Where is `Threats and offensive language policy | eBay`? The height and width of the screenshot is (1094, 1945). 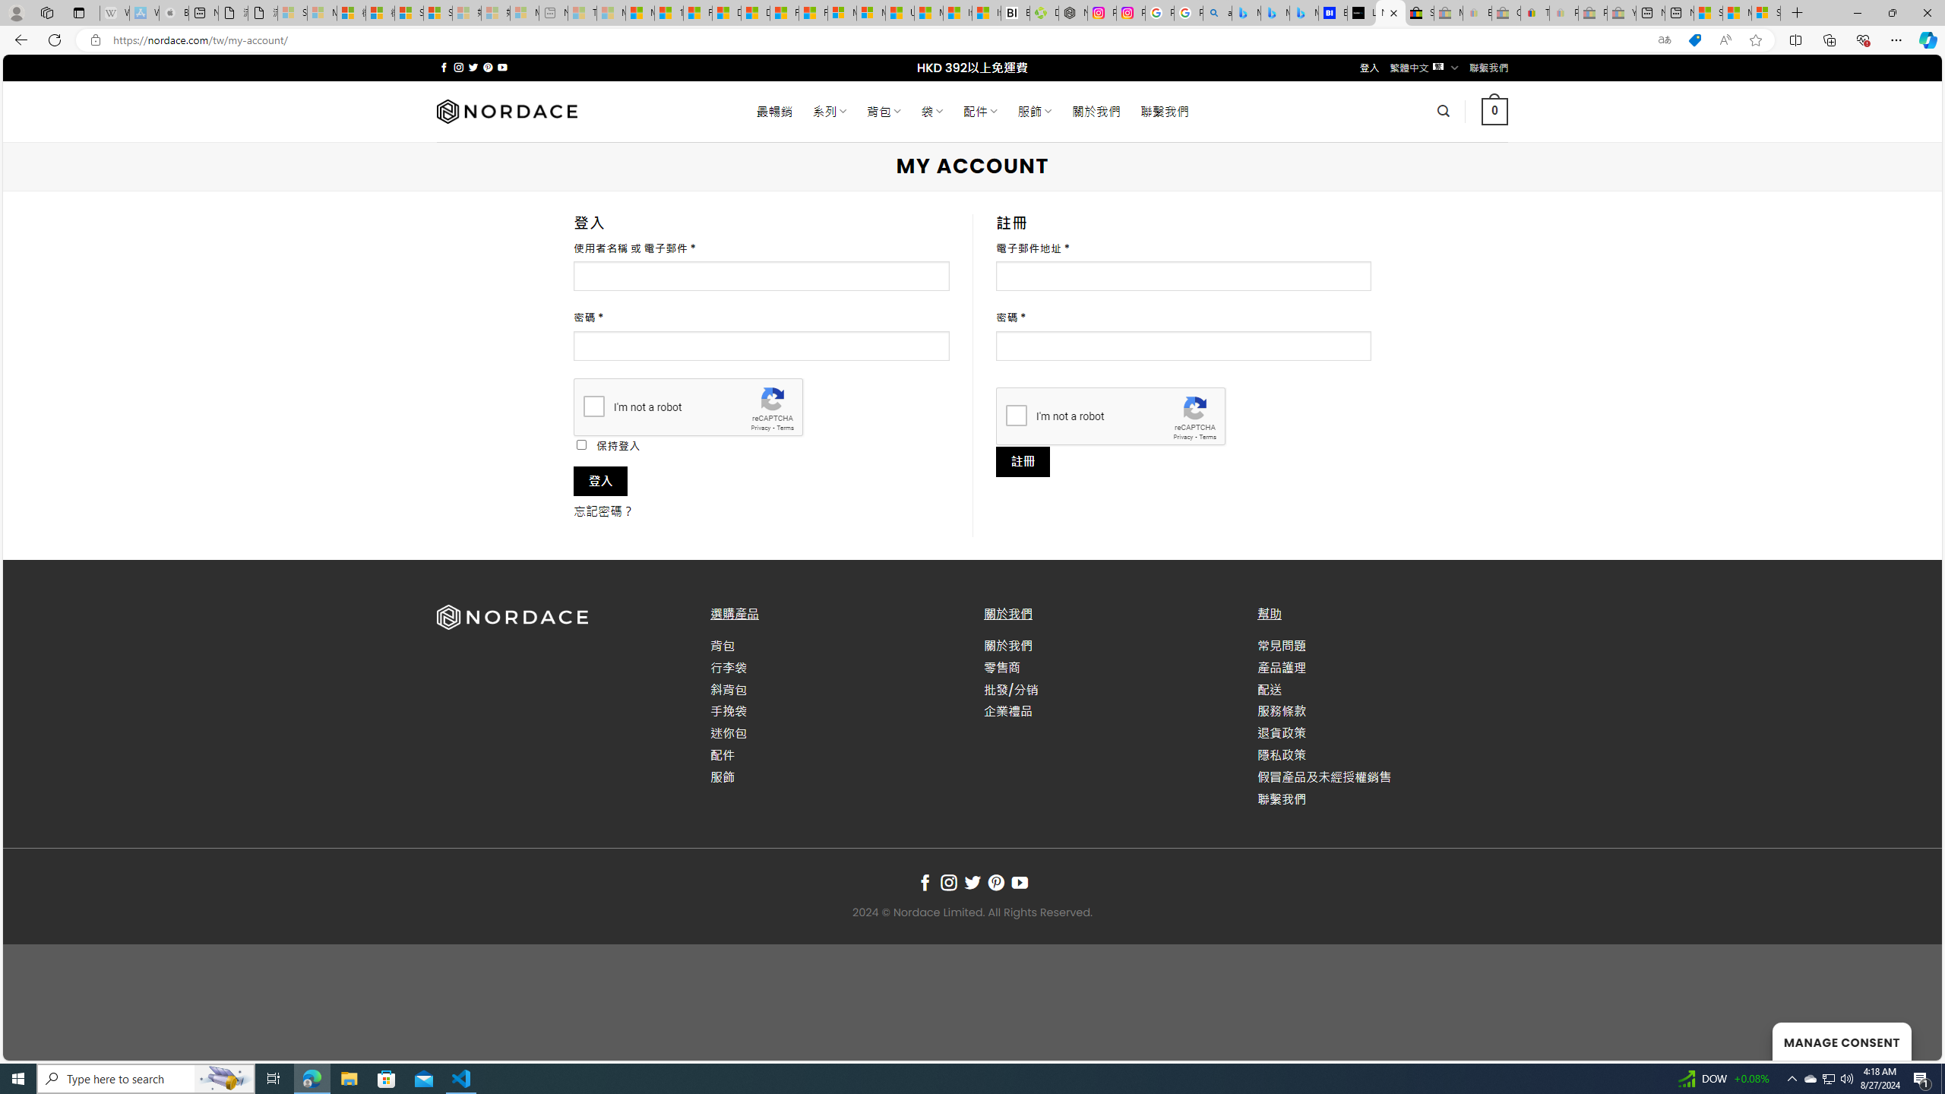 Threats and offensive language policy | eBay is located at coordinates (1535, 13).